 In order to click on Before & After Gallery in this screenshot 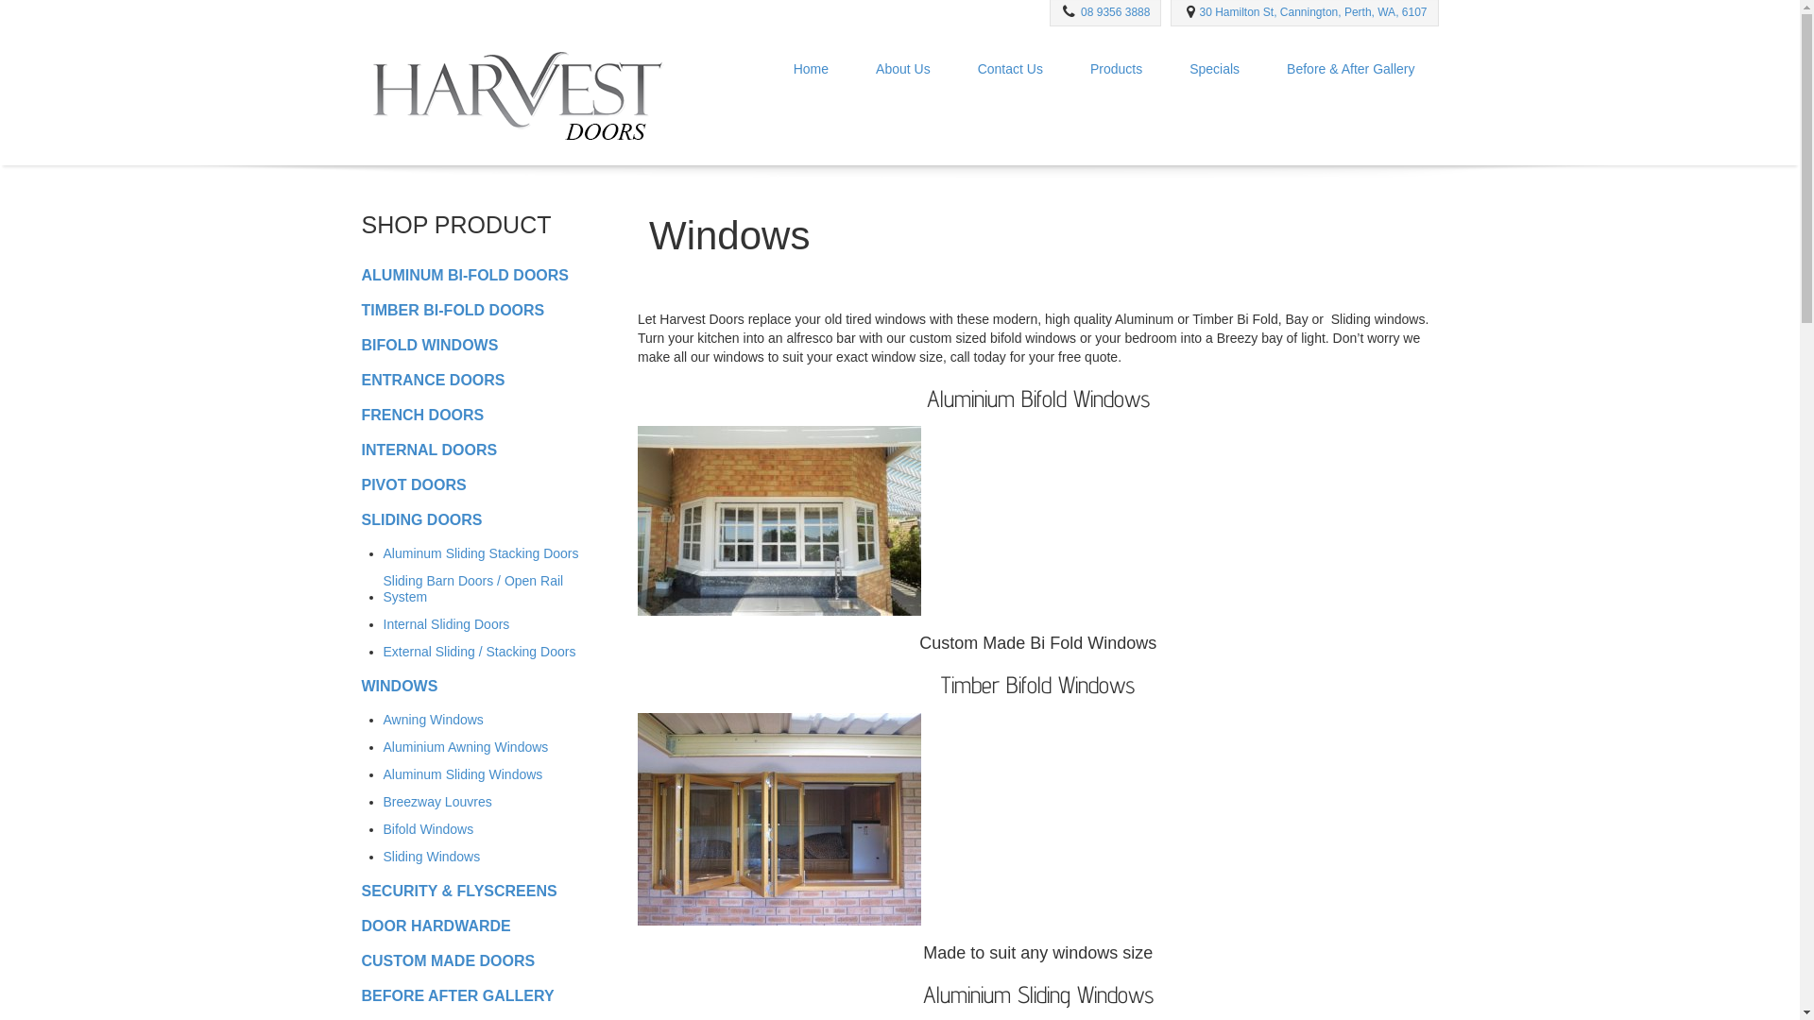, I will do `click(1351, 70)`.